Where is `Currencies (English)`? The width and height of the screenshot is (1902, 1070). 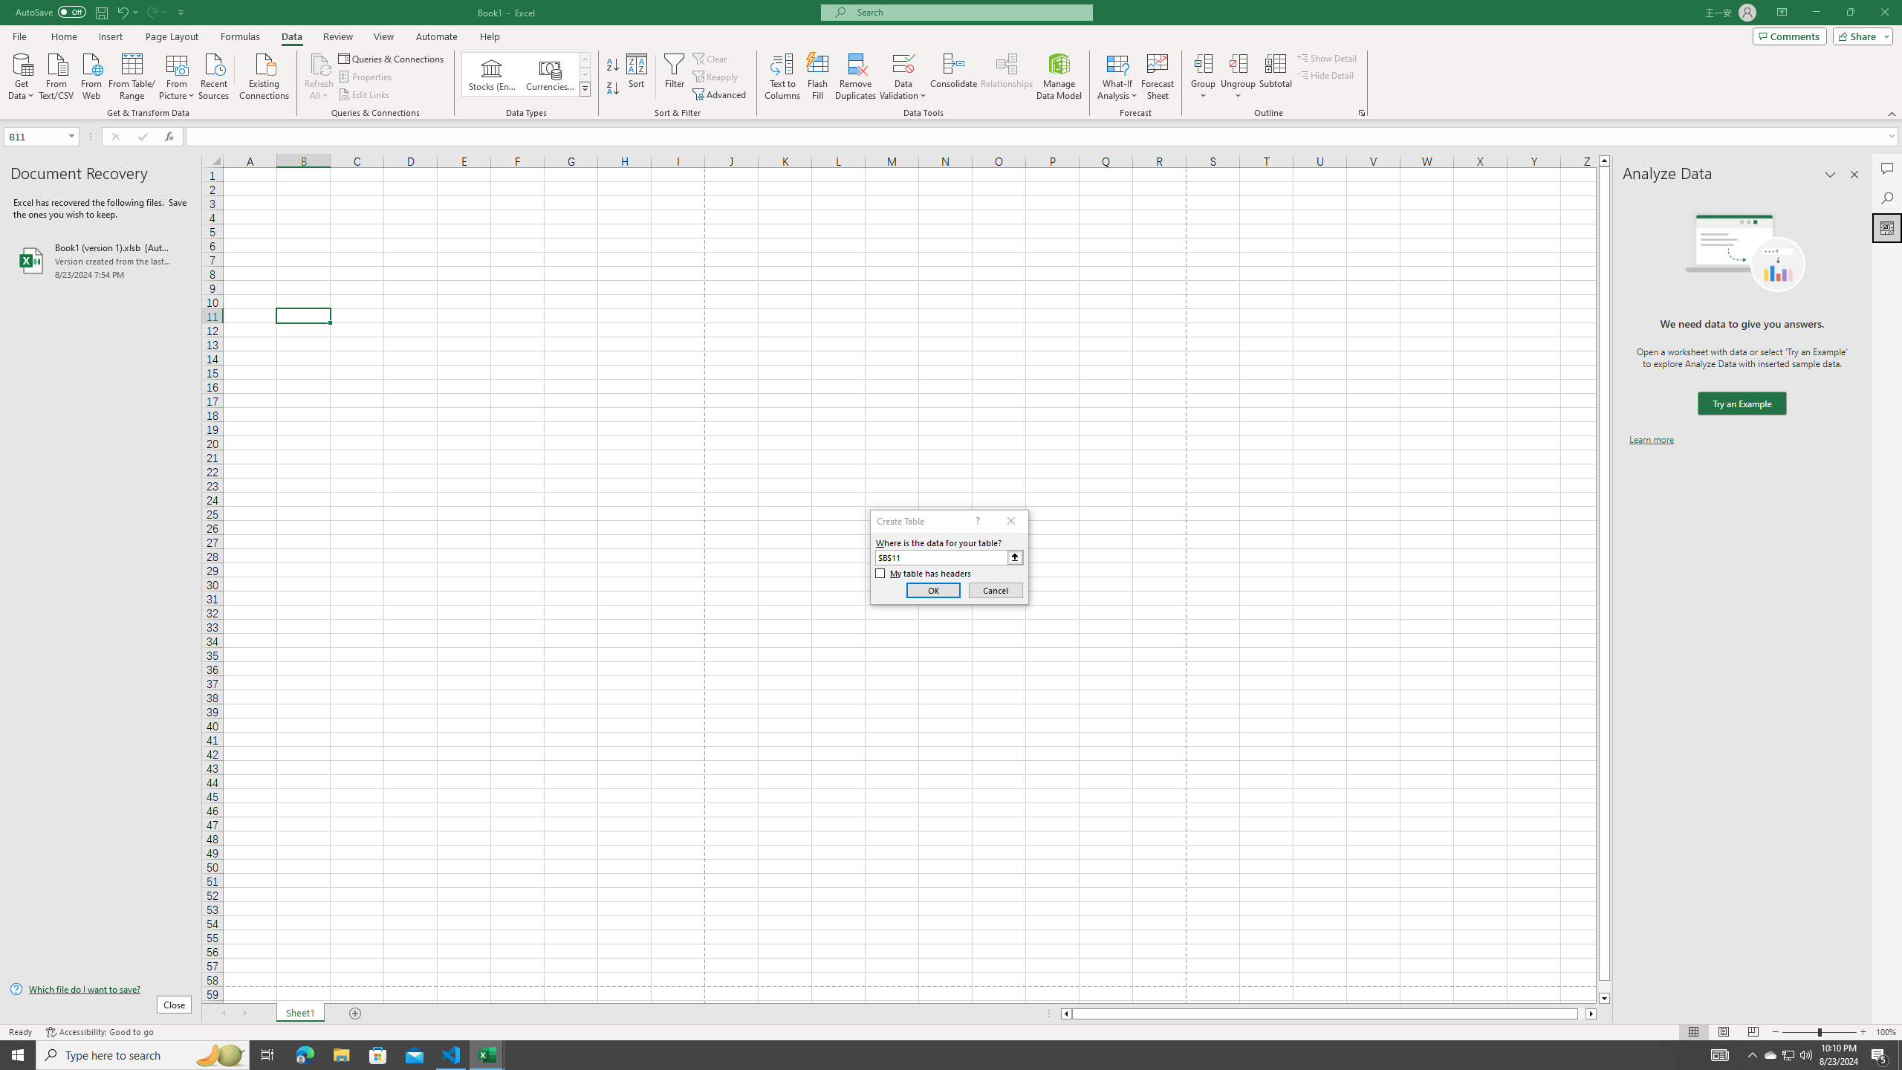
Currencies (English) is located at coordinates (550, 74).